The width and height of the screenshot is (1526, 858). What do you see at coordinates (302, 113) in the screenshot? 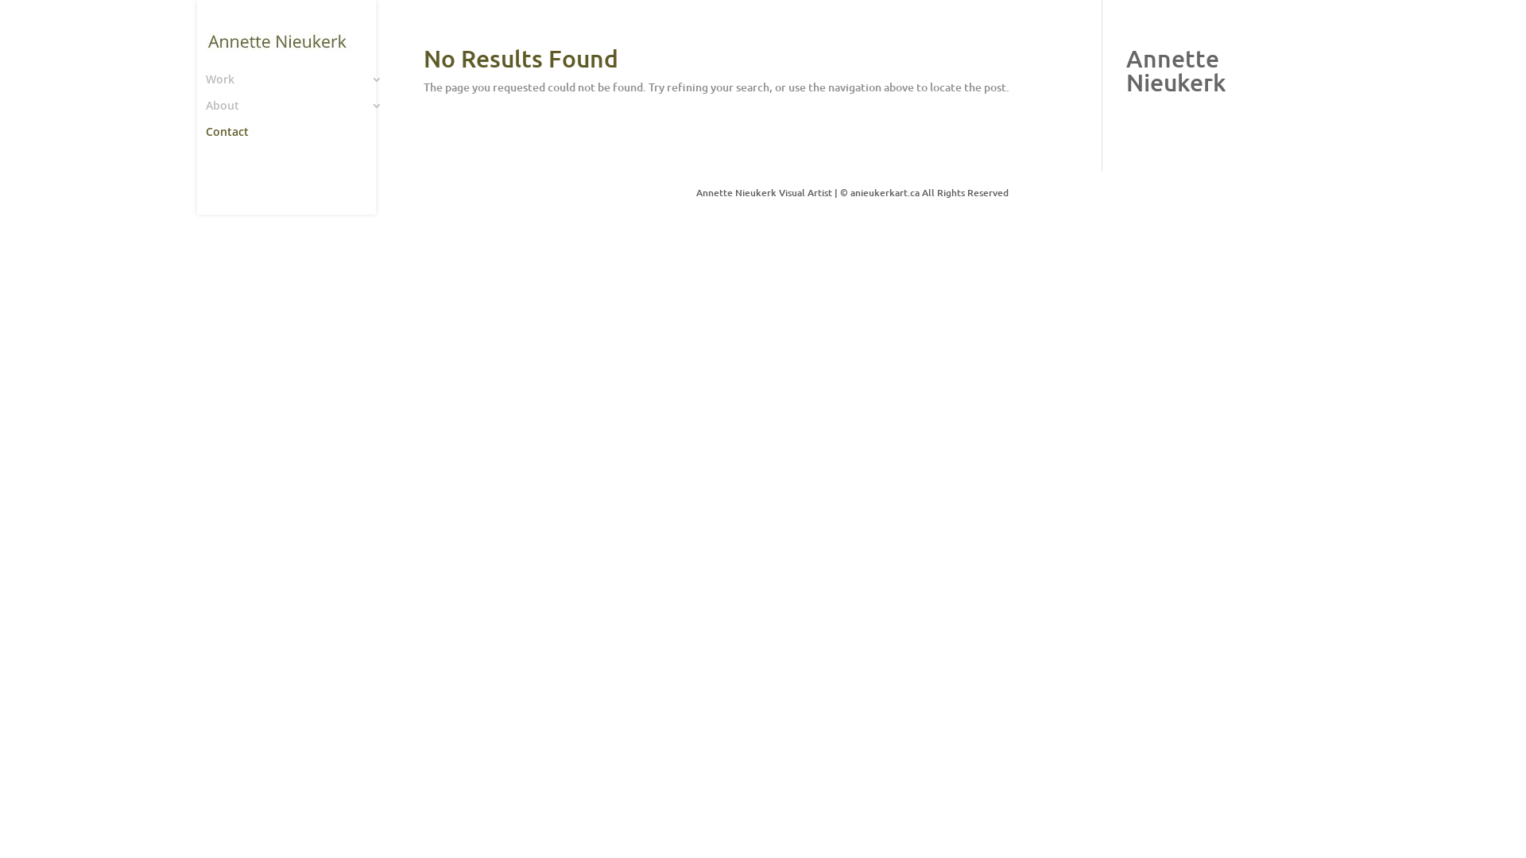
I see `About` at bounding box center [302, 113].